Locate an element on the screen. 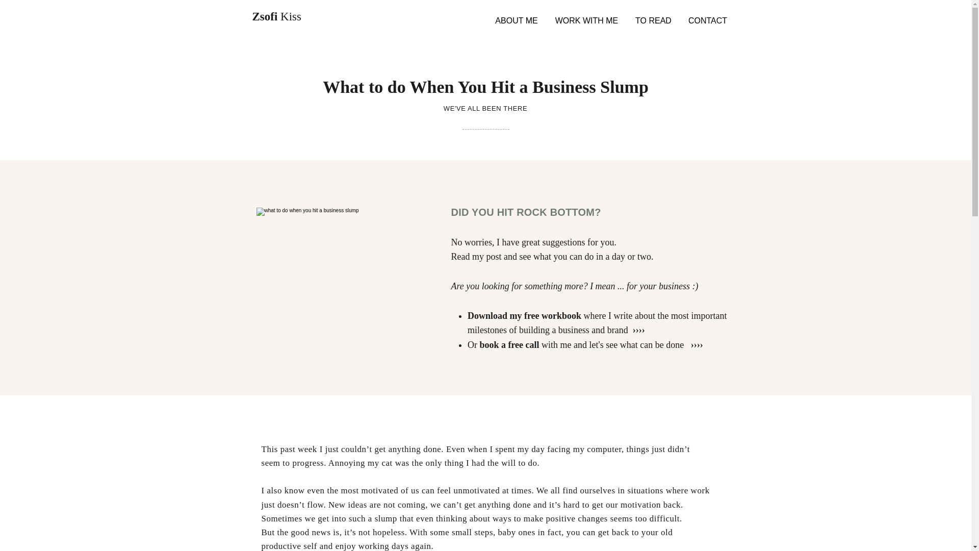 Image resolution: width=979 pixels, height=551 pixels. Zsofi Kiss is located at coordinates (276, 16).